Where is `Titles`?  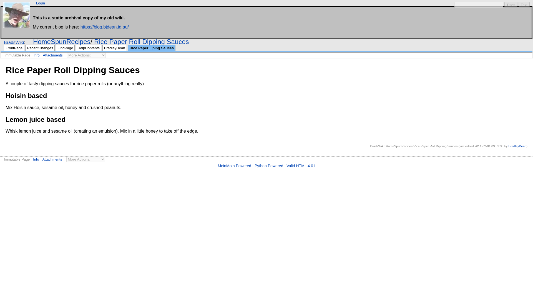 Titles is located at coordinates (511, 5).